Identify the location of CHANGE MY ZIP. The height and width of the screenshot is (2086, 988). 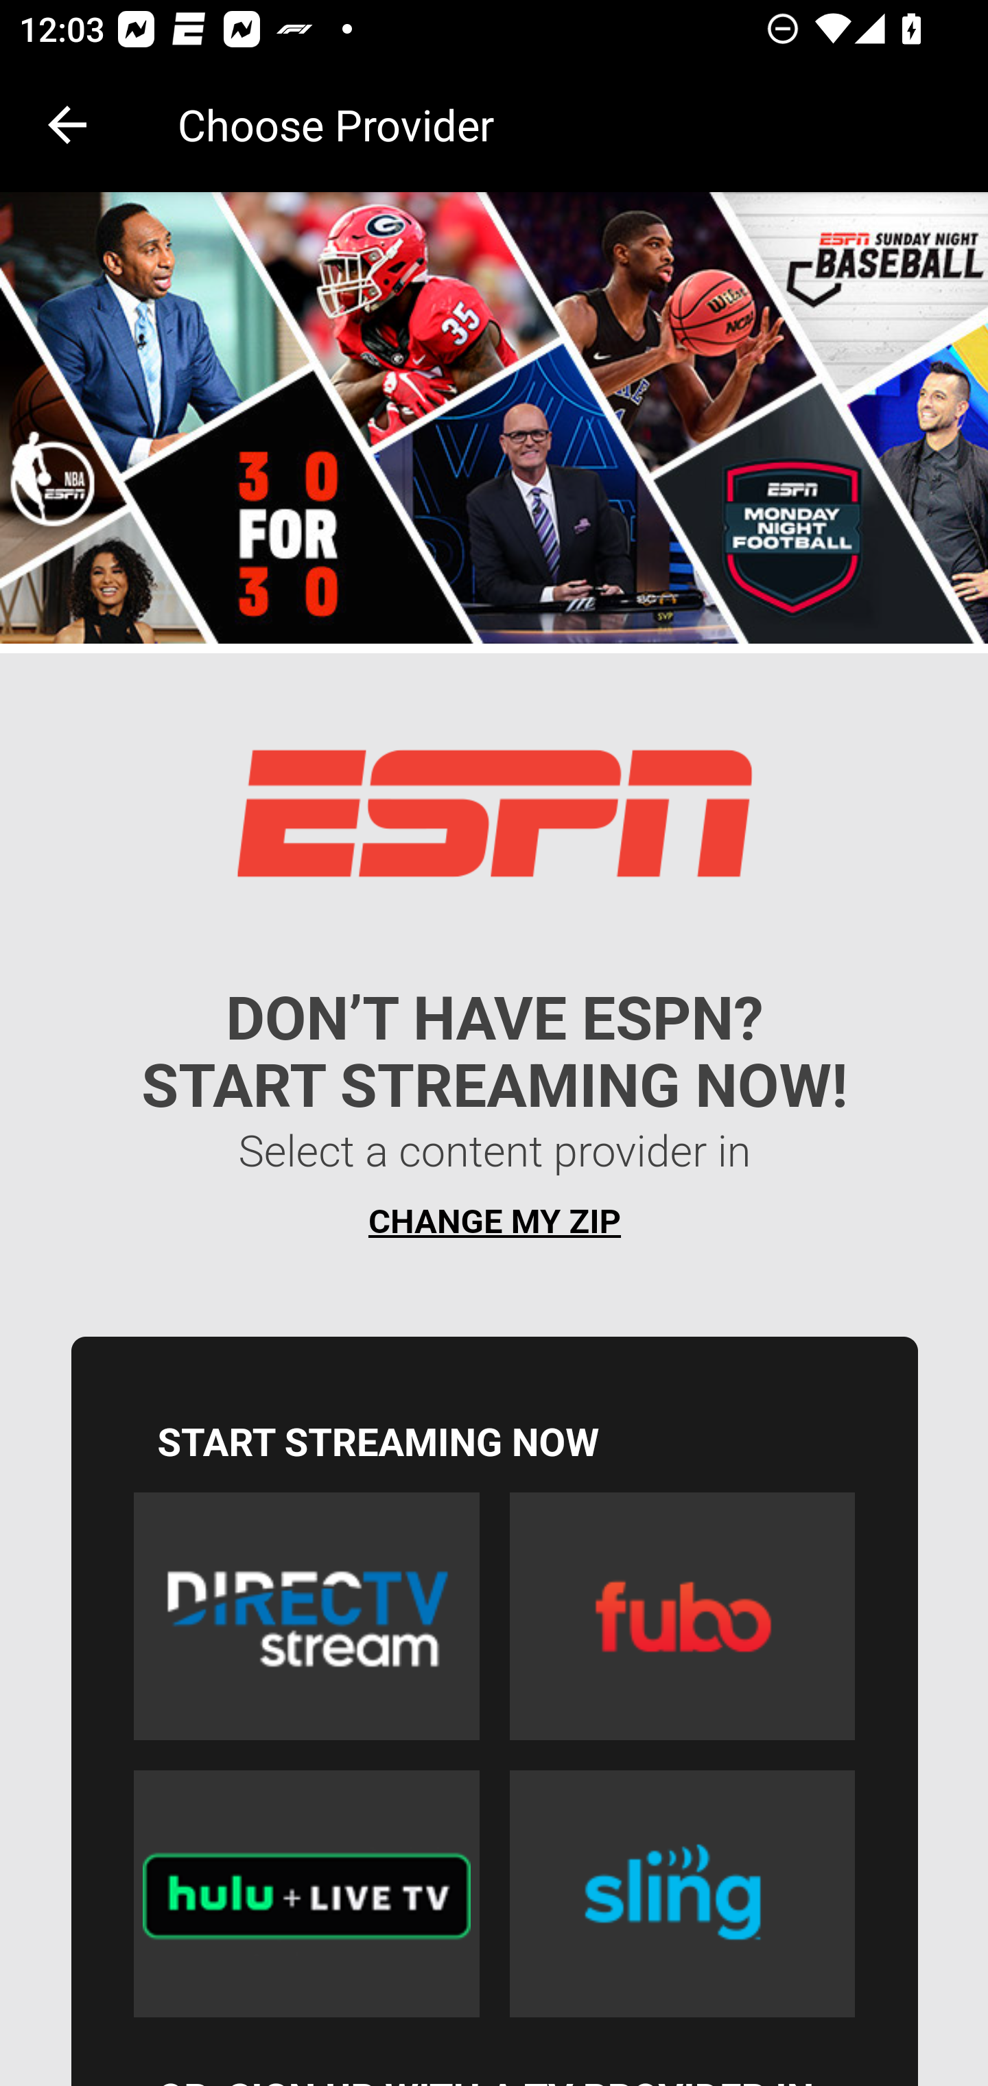
(494, 1221).